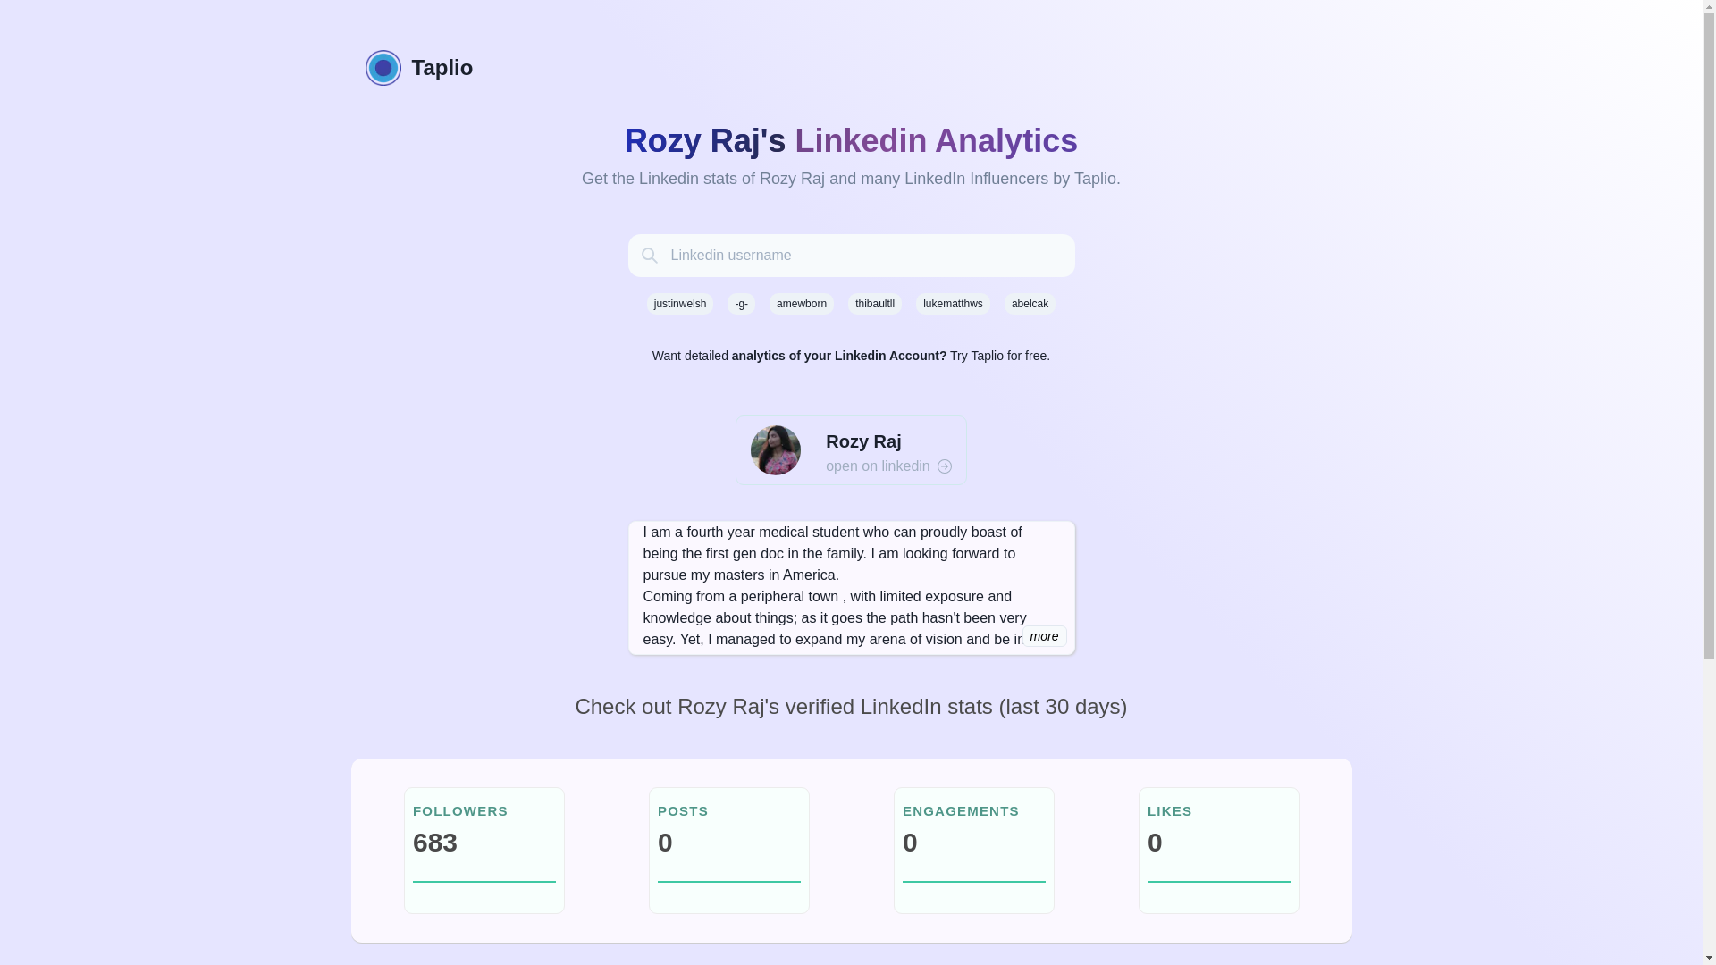 The image size is (1716, 965). What do you see at coordinates (953, 304) in the screenshot?
I see `lukematthws` at bounding box center [953, 304].